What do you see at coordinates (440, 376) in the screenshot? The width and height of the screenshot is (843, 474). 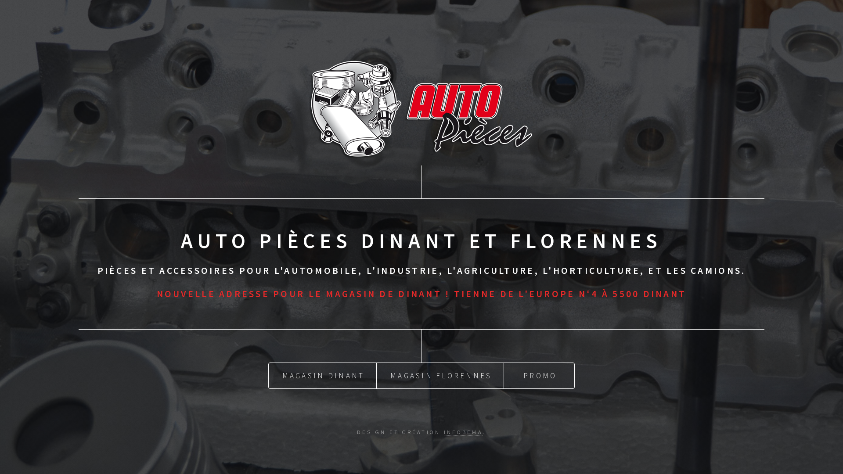 I see `MAGASIN FLORENNES` at bounding box center [440, 376].